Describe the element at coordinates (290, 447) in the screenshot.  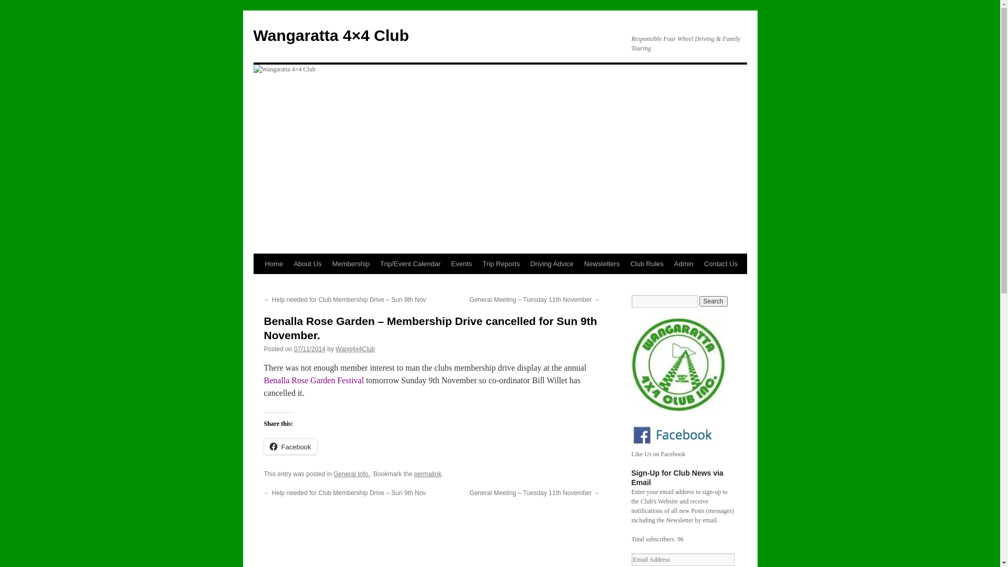
I see `Facebook` at that location.